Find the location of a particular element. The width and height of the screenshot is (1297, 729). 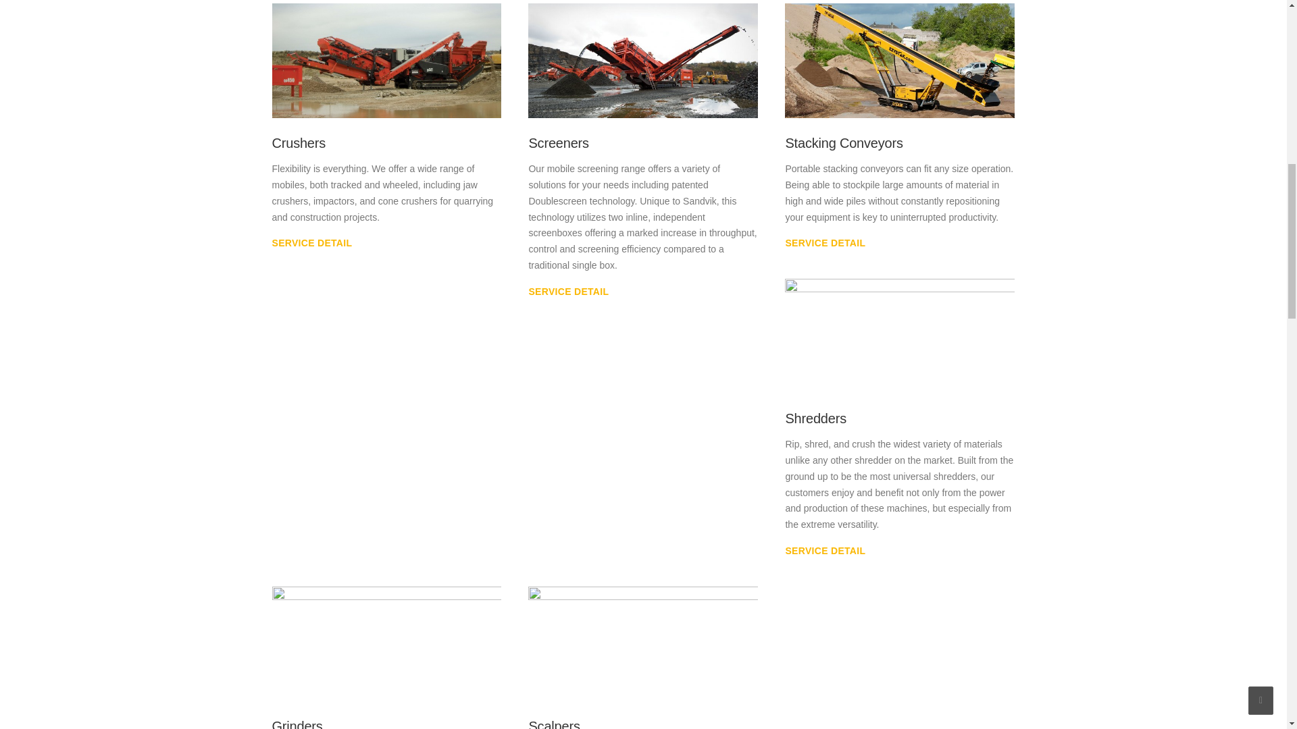

Crushers is located at coordinates (311, 243).